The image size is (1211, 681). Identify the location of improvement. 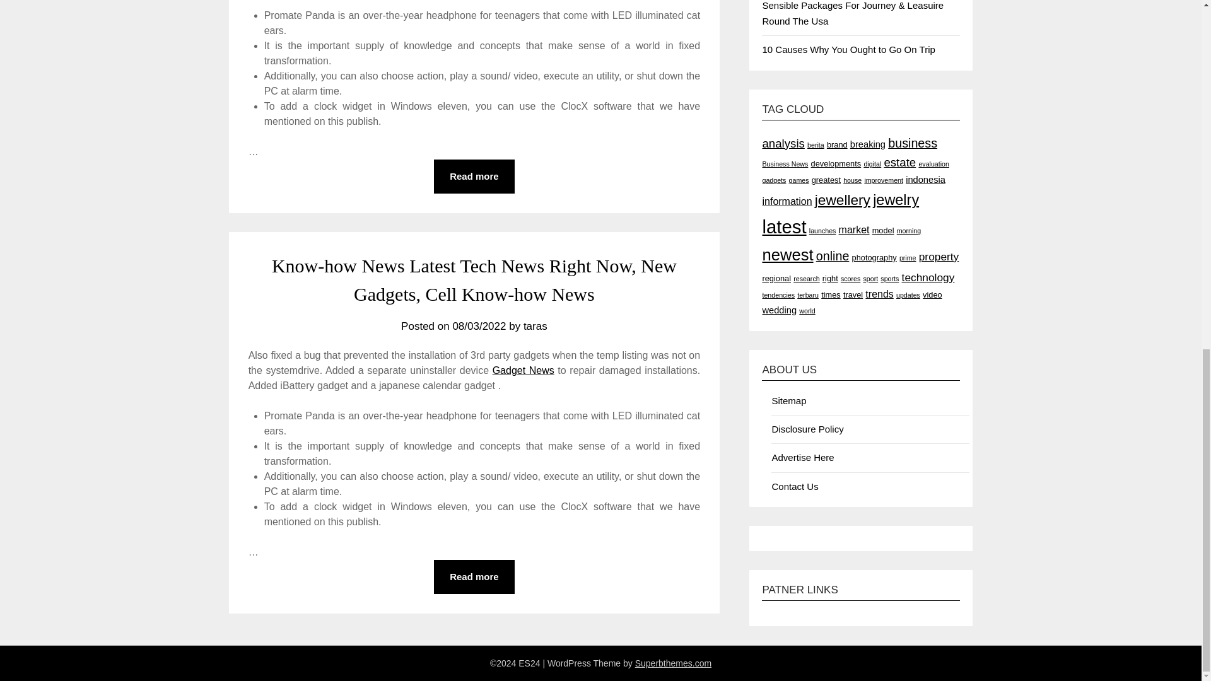
(884, 180).